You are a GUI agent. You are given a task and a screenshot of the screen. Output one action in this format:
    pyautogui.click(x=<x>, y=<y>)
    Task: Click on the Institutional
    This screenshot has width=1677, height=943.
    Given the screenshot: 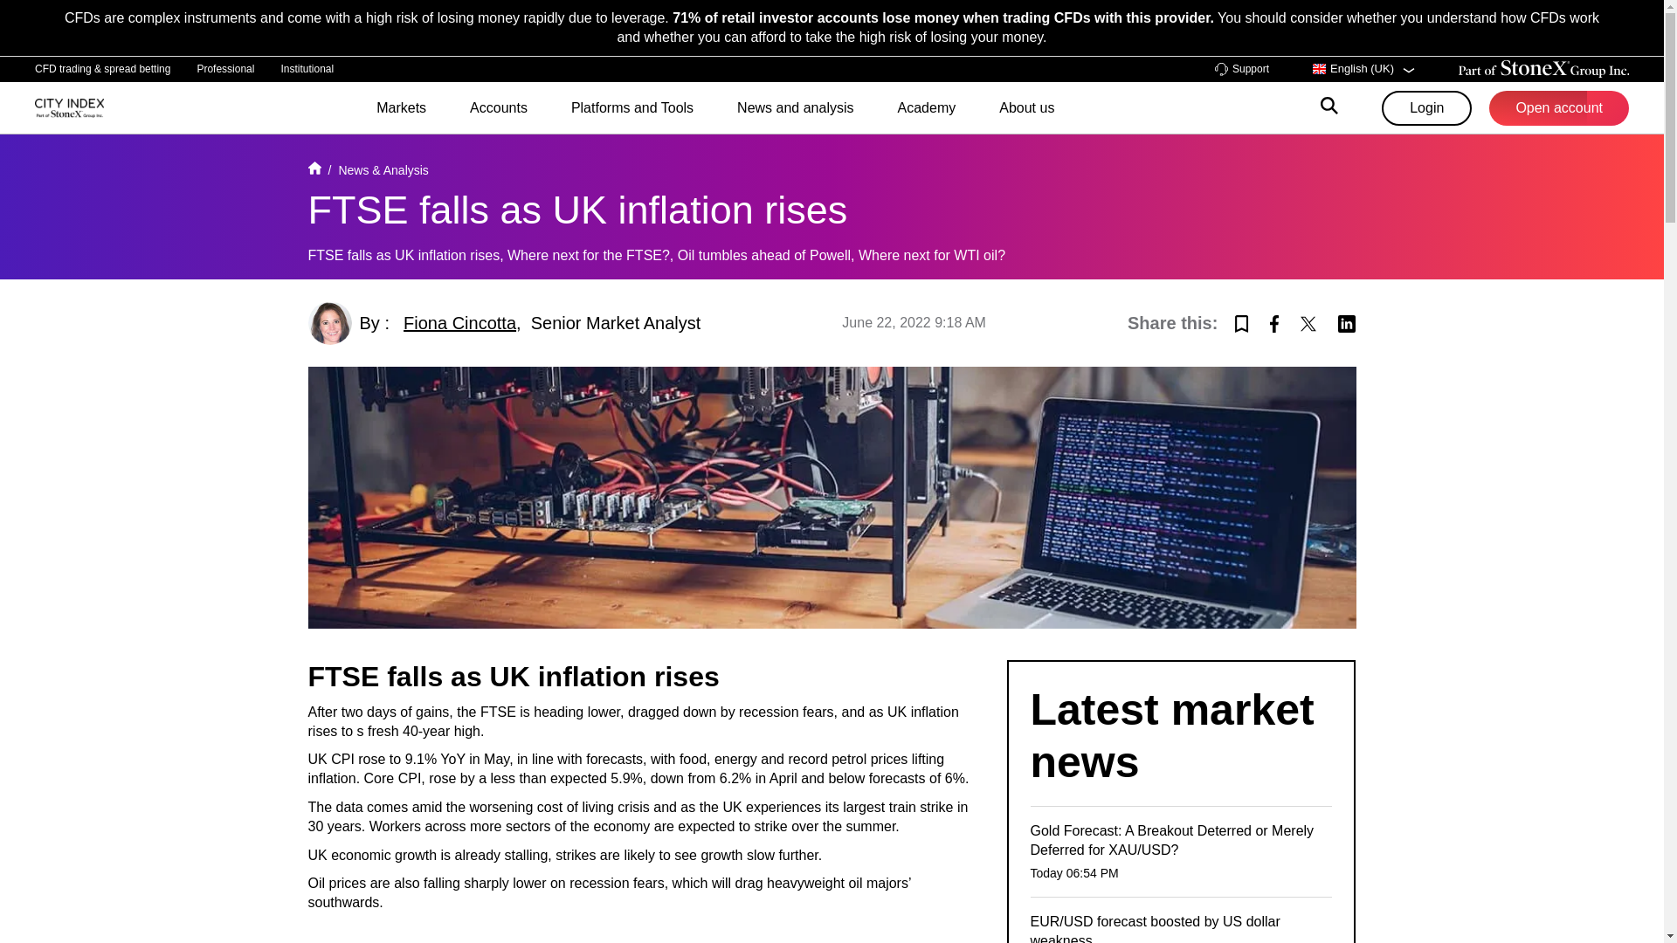 What is the action you would take?
    pyautogui.click(x=307, y=68)
    